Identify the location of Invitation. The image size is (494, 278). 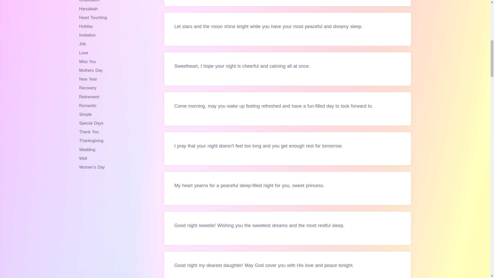
(88, 35).